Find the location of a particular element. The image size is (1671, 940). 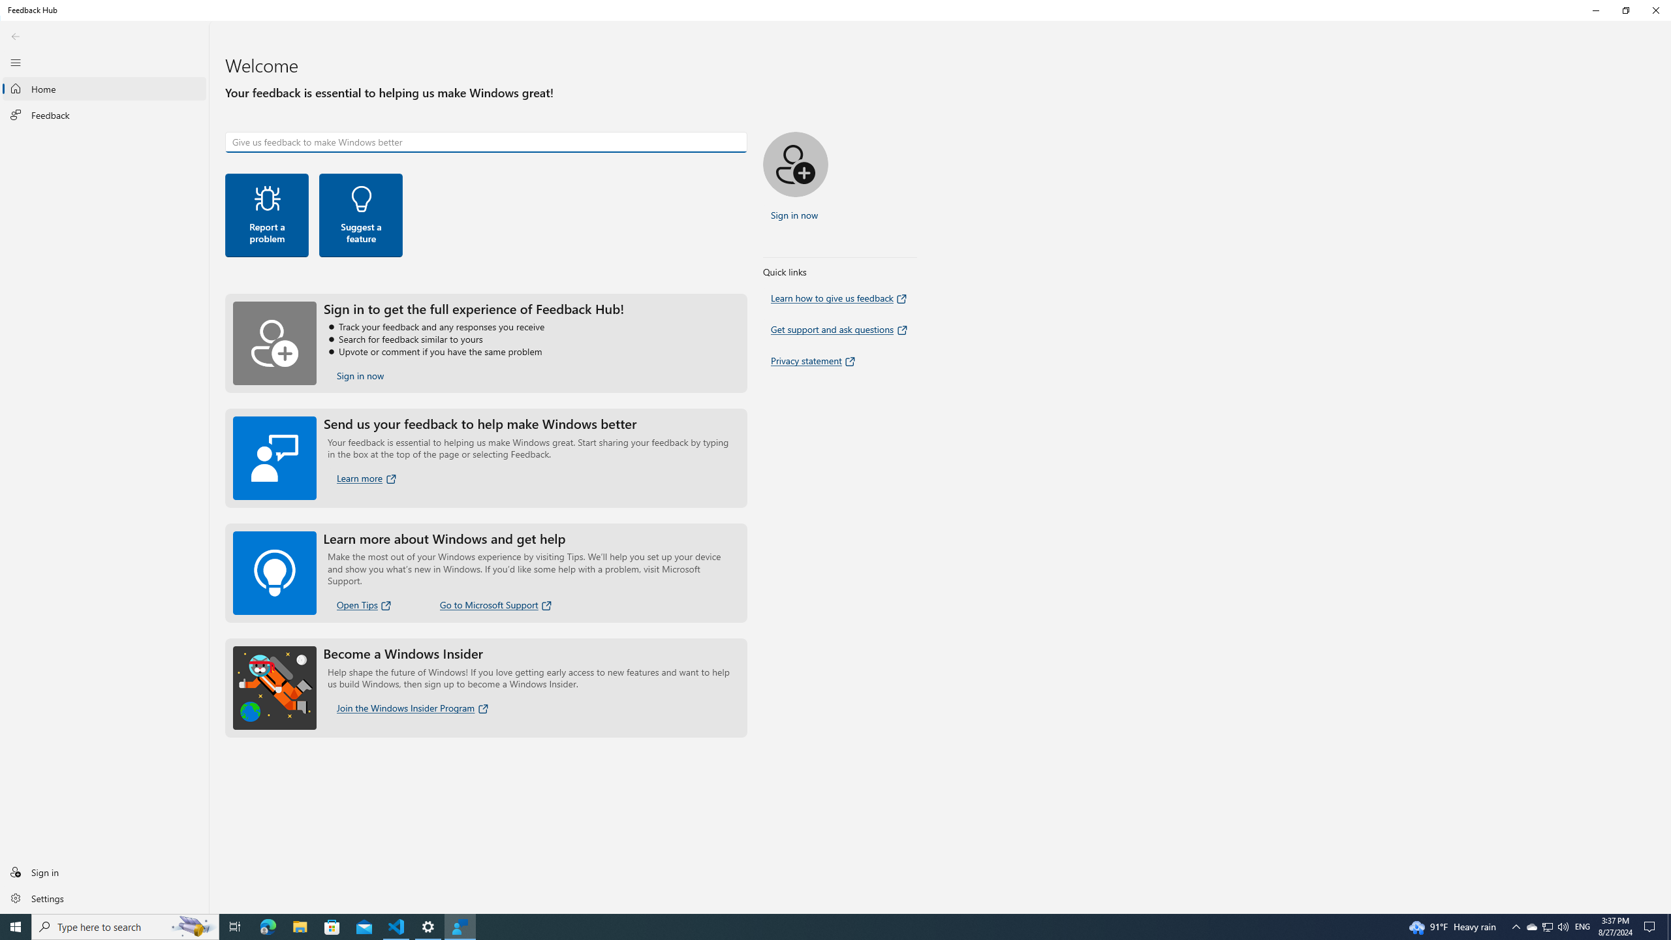

User Promoted Notification Area is located at coordinates (360, 215).